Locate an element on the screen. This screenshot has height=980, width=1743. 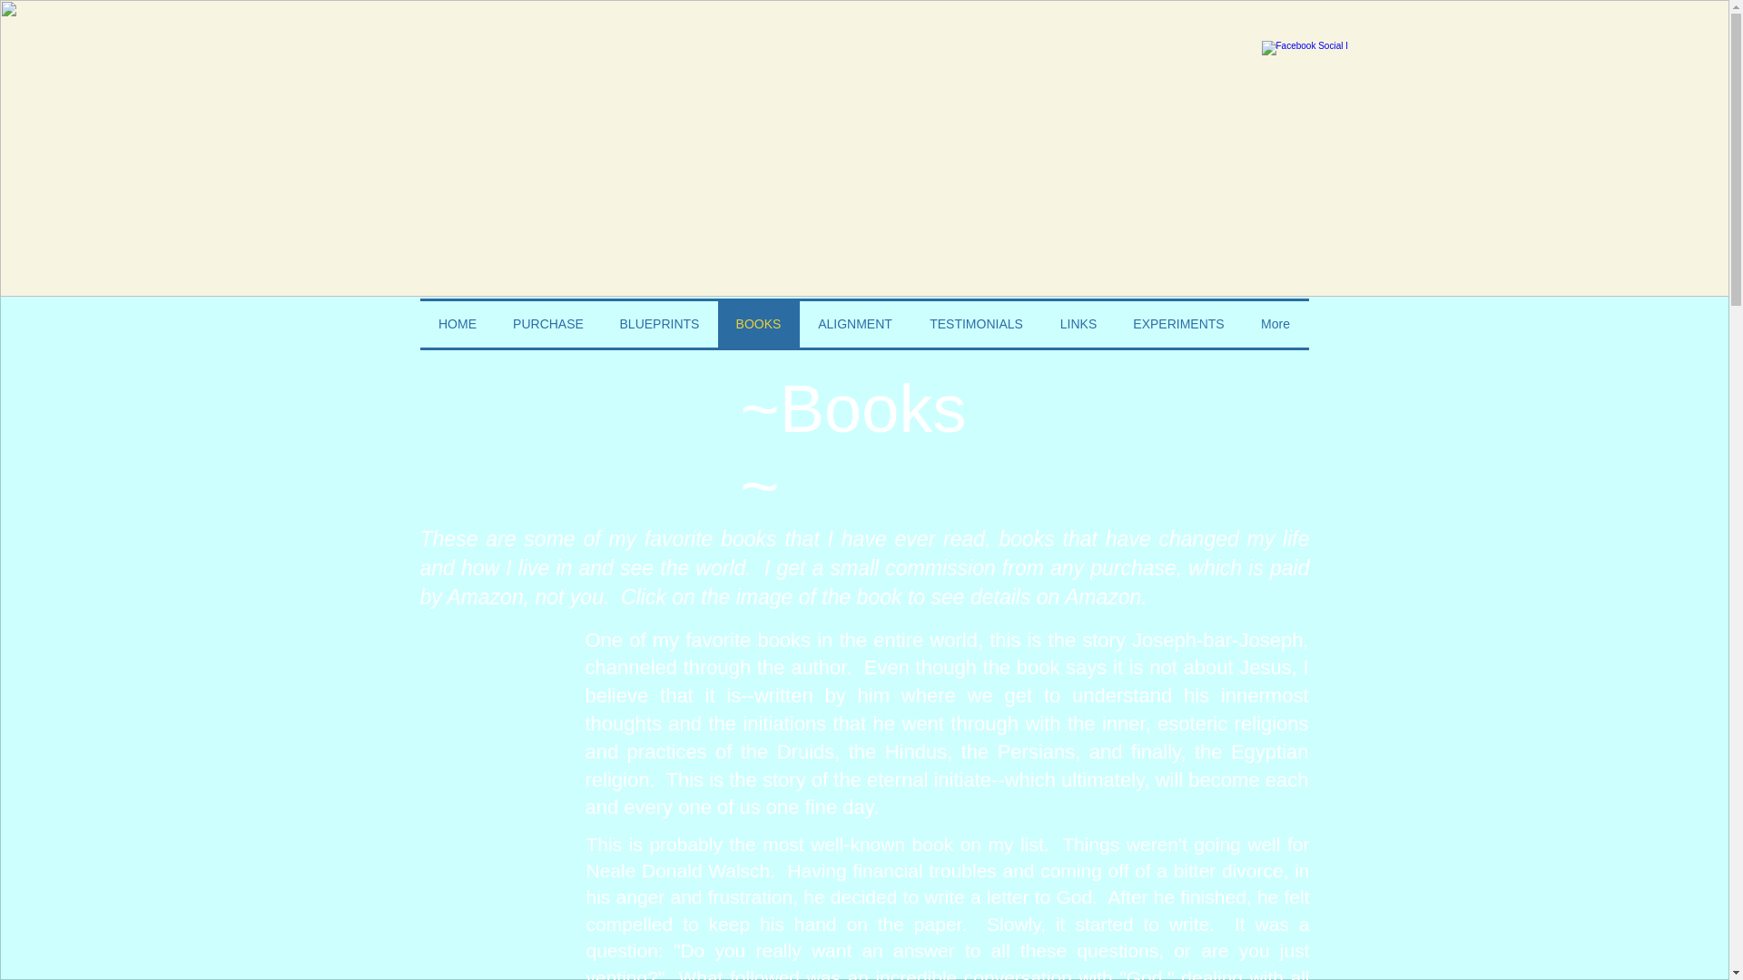
TESTIMONIALS is located at coordinates (977, 324).